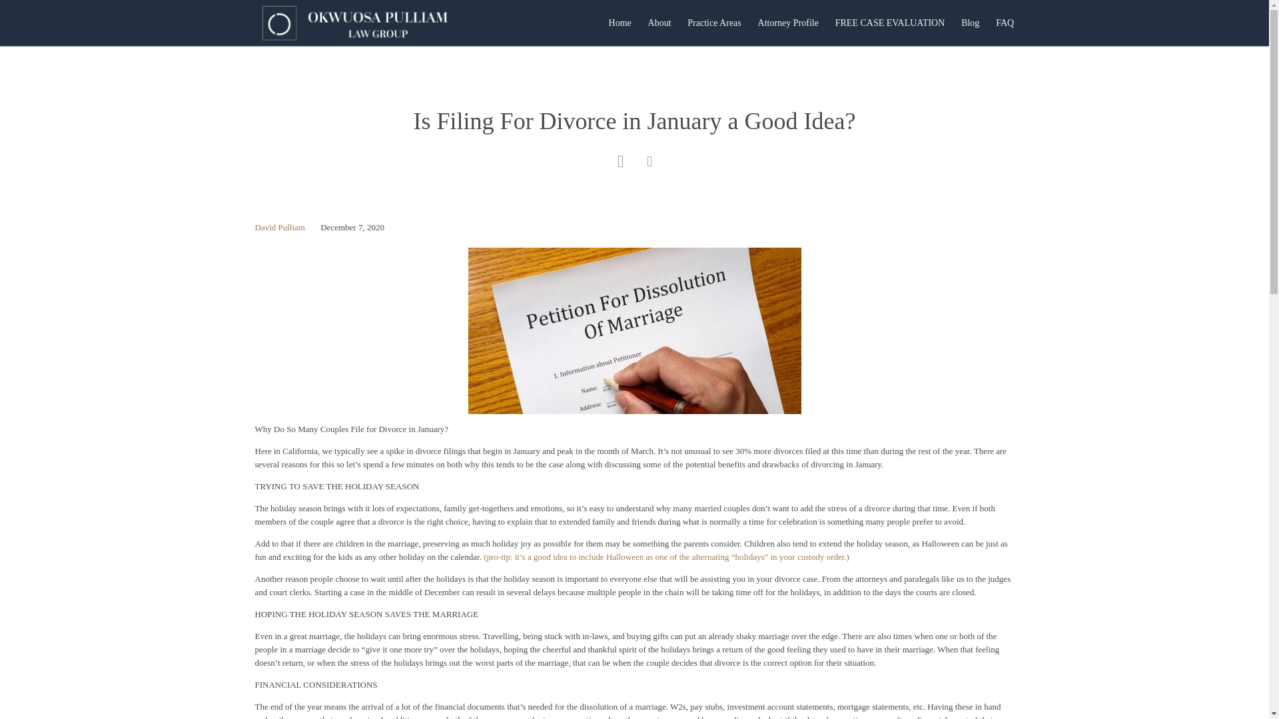 This screenshot has width=1279, height=719. I want to click on FREE CASE EVALUATION, so click(889, 23).